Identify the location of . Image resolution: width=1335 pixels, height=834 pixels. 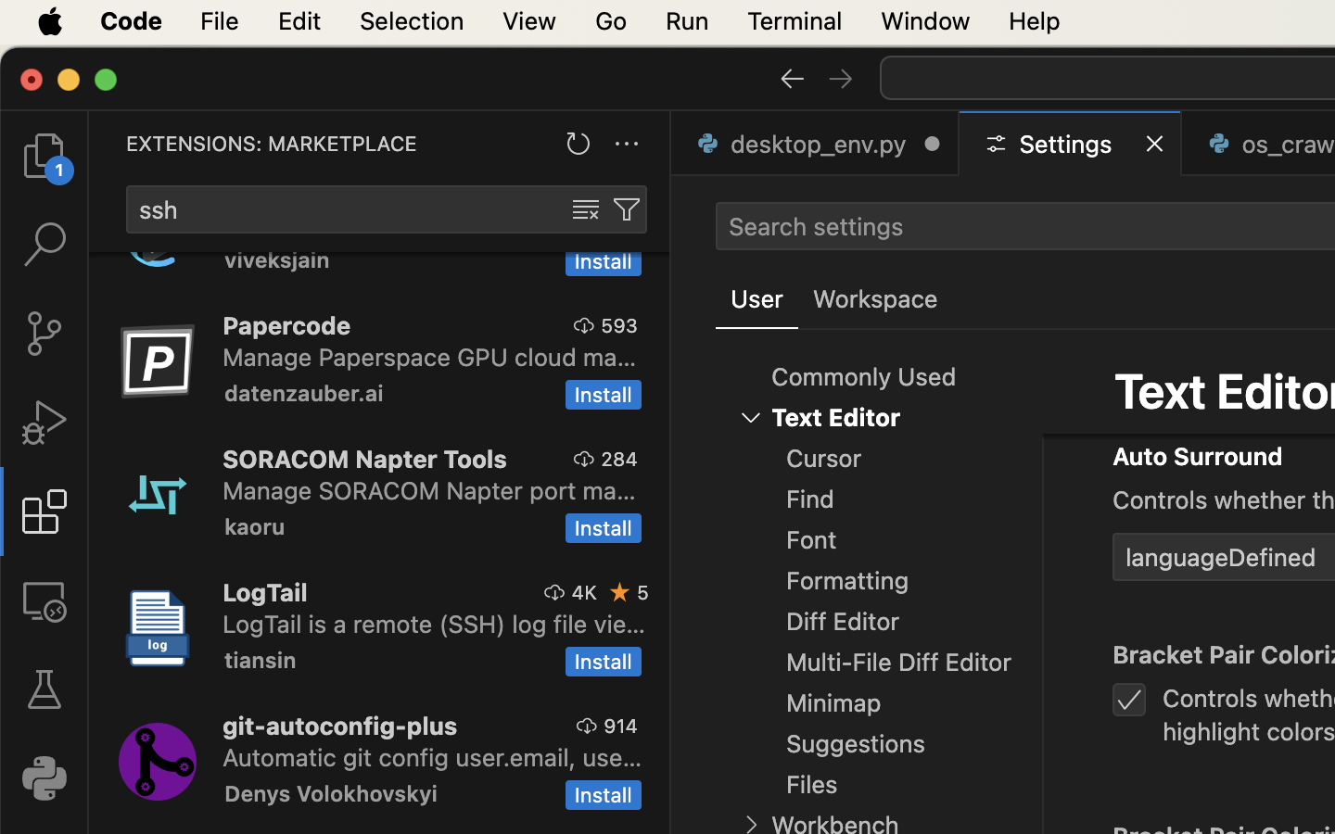
(841, 78).